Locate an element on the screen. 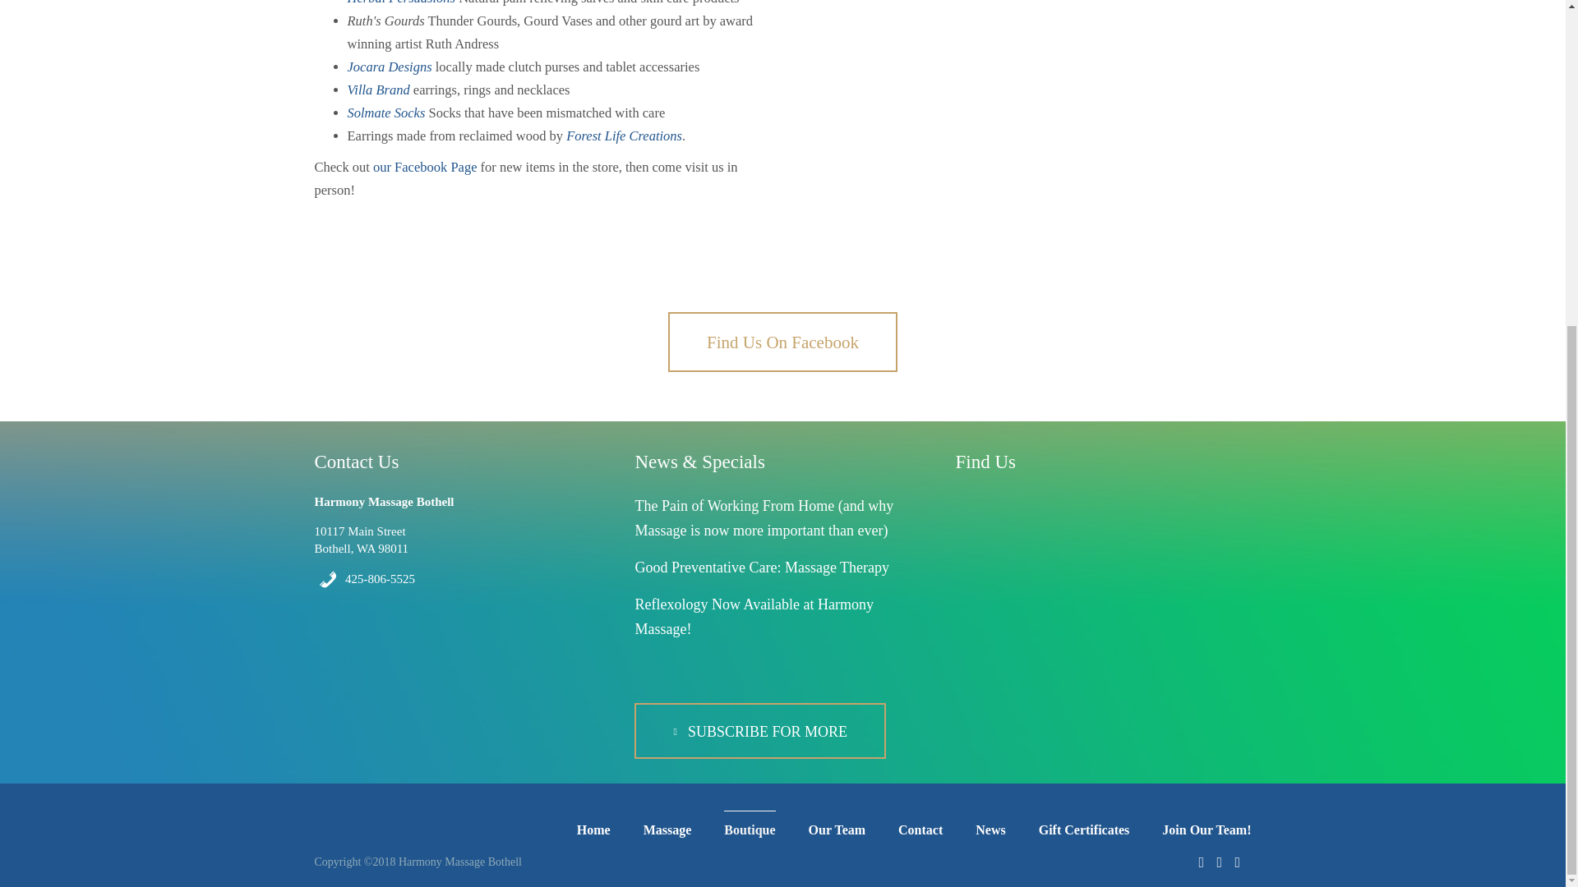  Herbal Persuasions is located at coordinates (401, 2).